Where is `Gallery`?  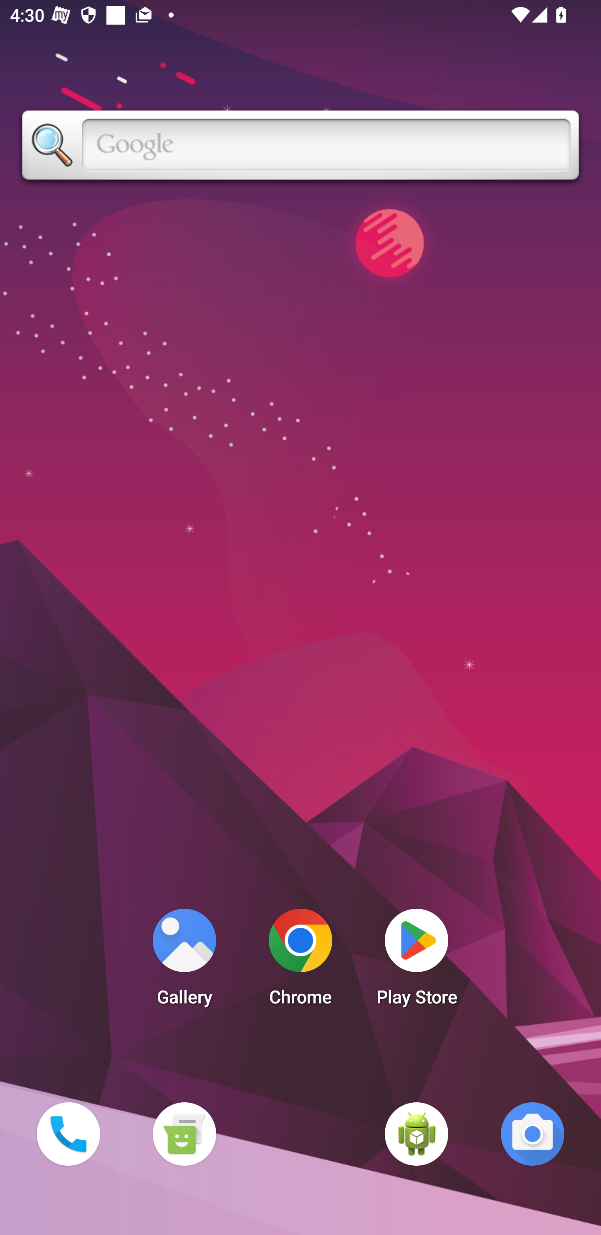
Gallery is located at coordinates (184, 961).